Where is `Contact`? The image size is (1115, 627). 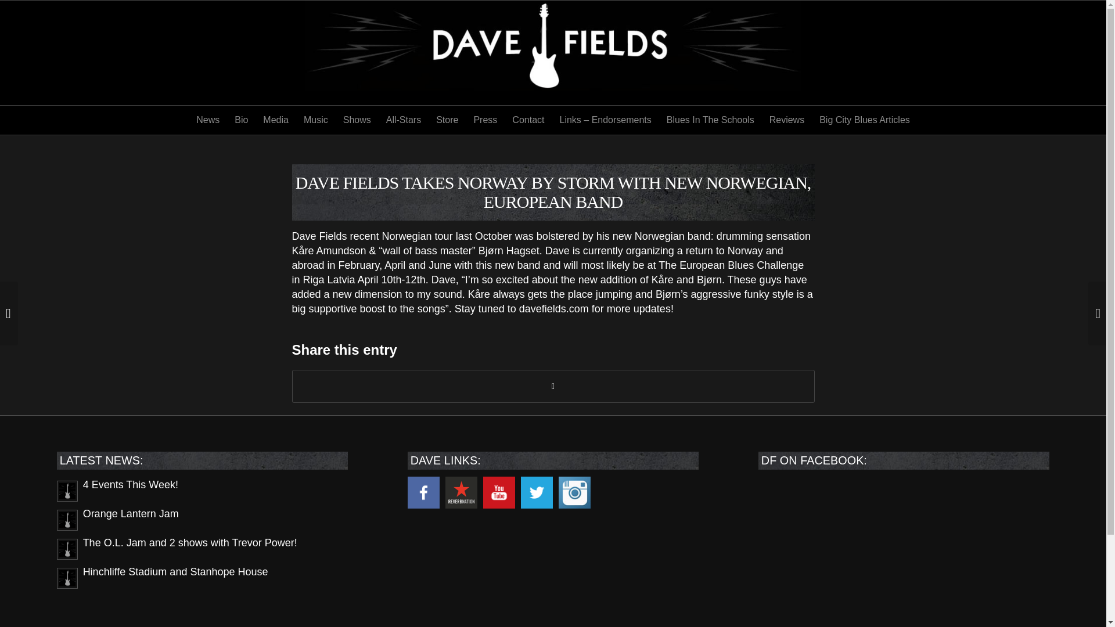
Contact is located at coordinates (528, 120).